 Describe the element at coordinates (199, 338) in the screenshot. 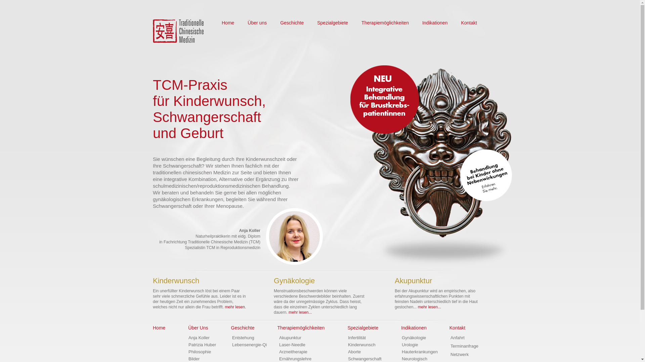

I see `Anja Koller` at that location.